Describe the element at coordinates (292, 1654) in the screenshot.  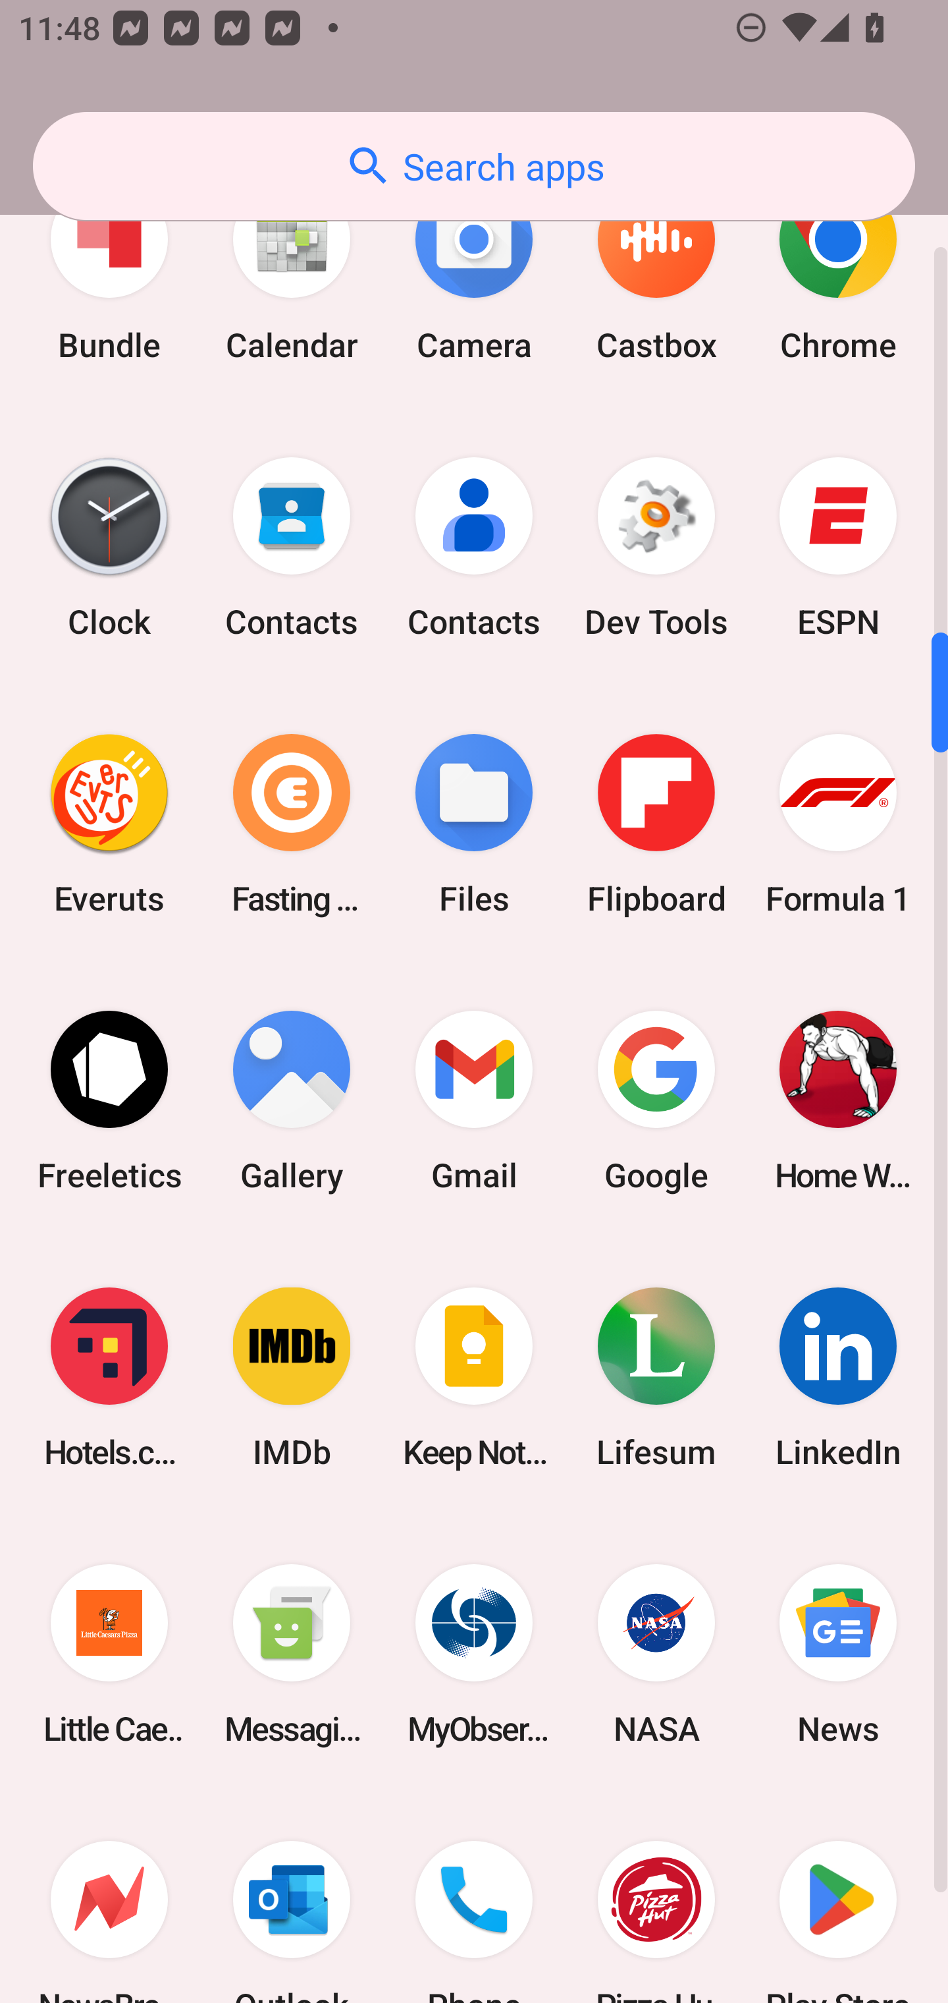
I see `Messaging` at that location.